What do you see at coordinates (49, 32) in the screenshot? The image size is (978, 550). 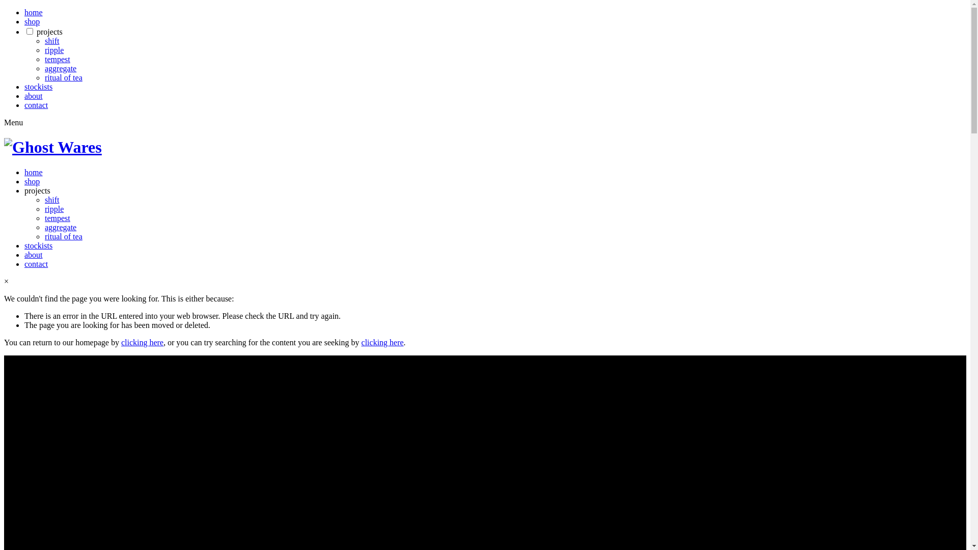 I see `projects` at bounding box center [49, 32].